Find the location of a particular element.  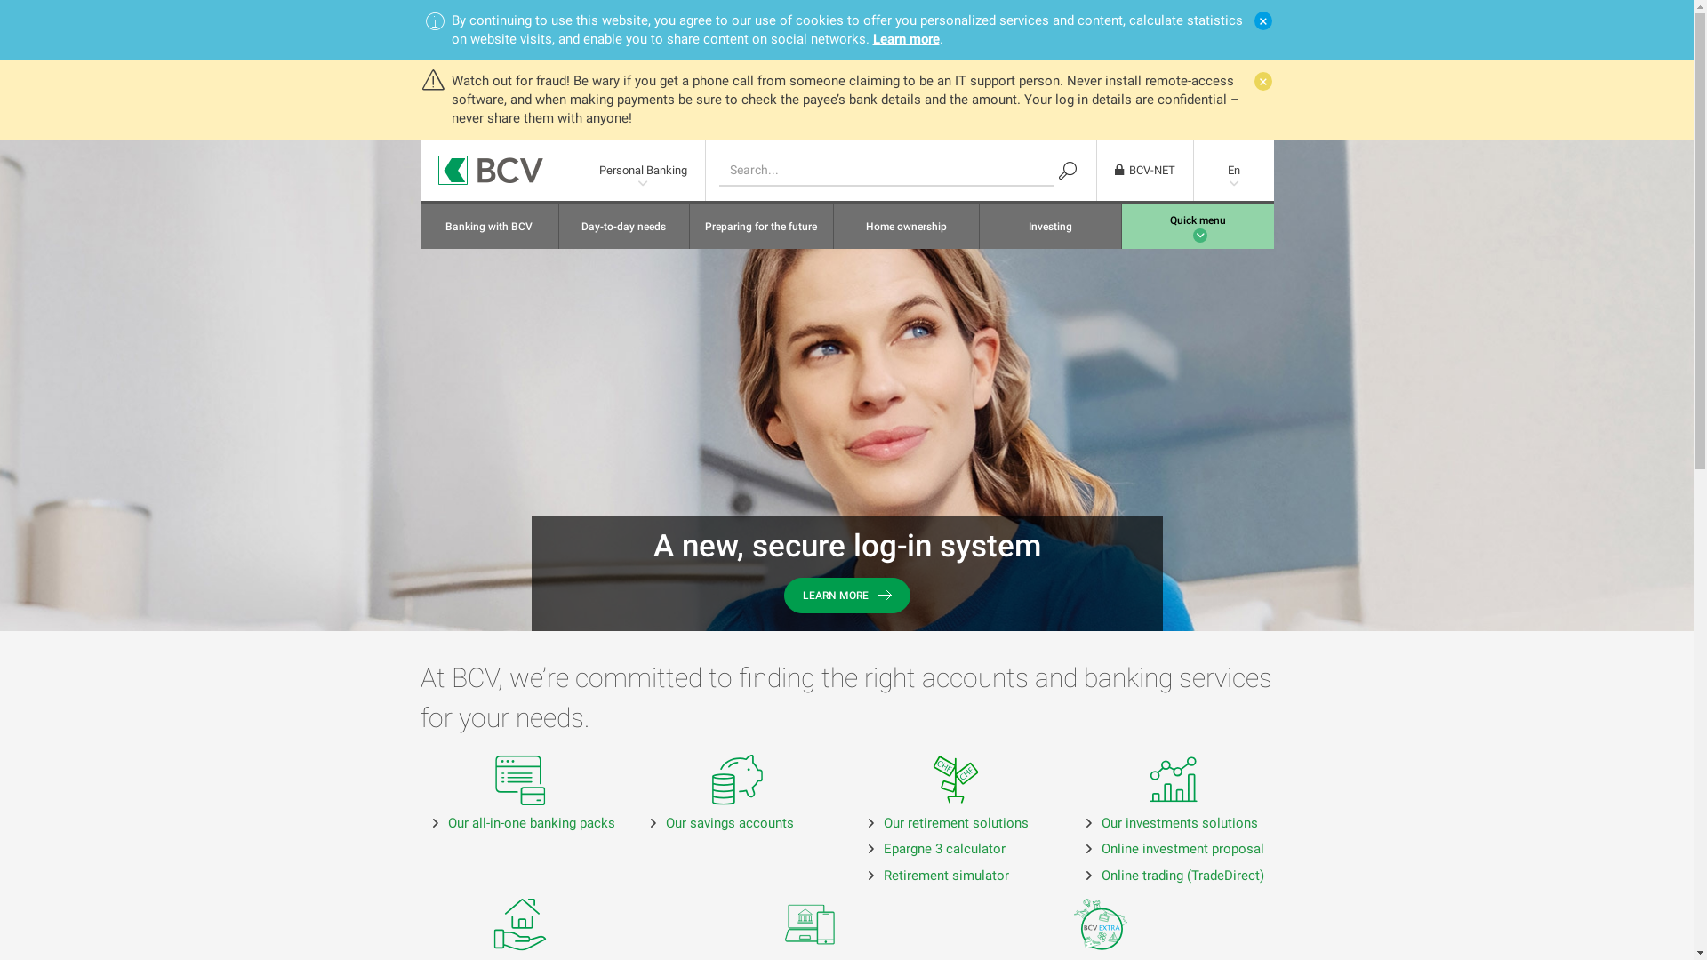

Investing is located at coordinates (1050, 227).